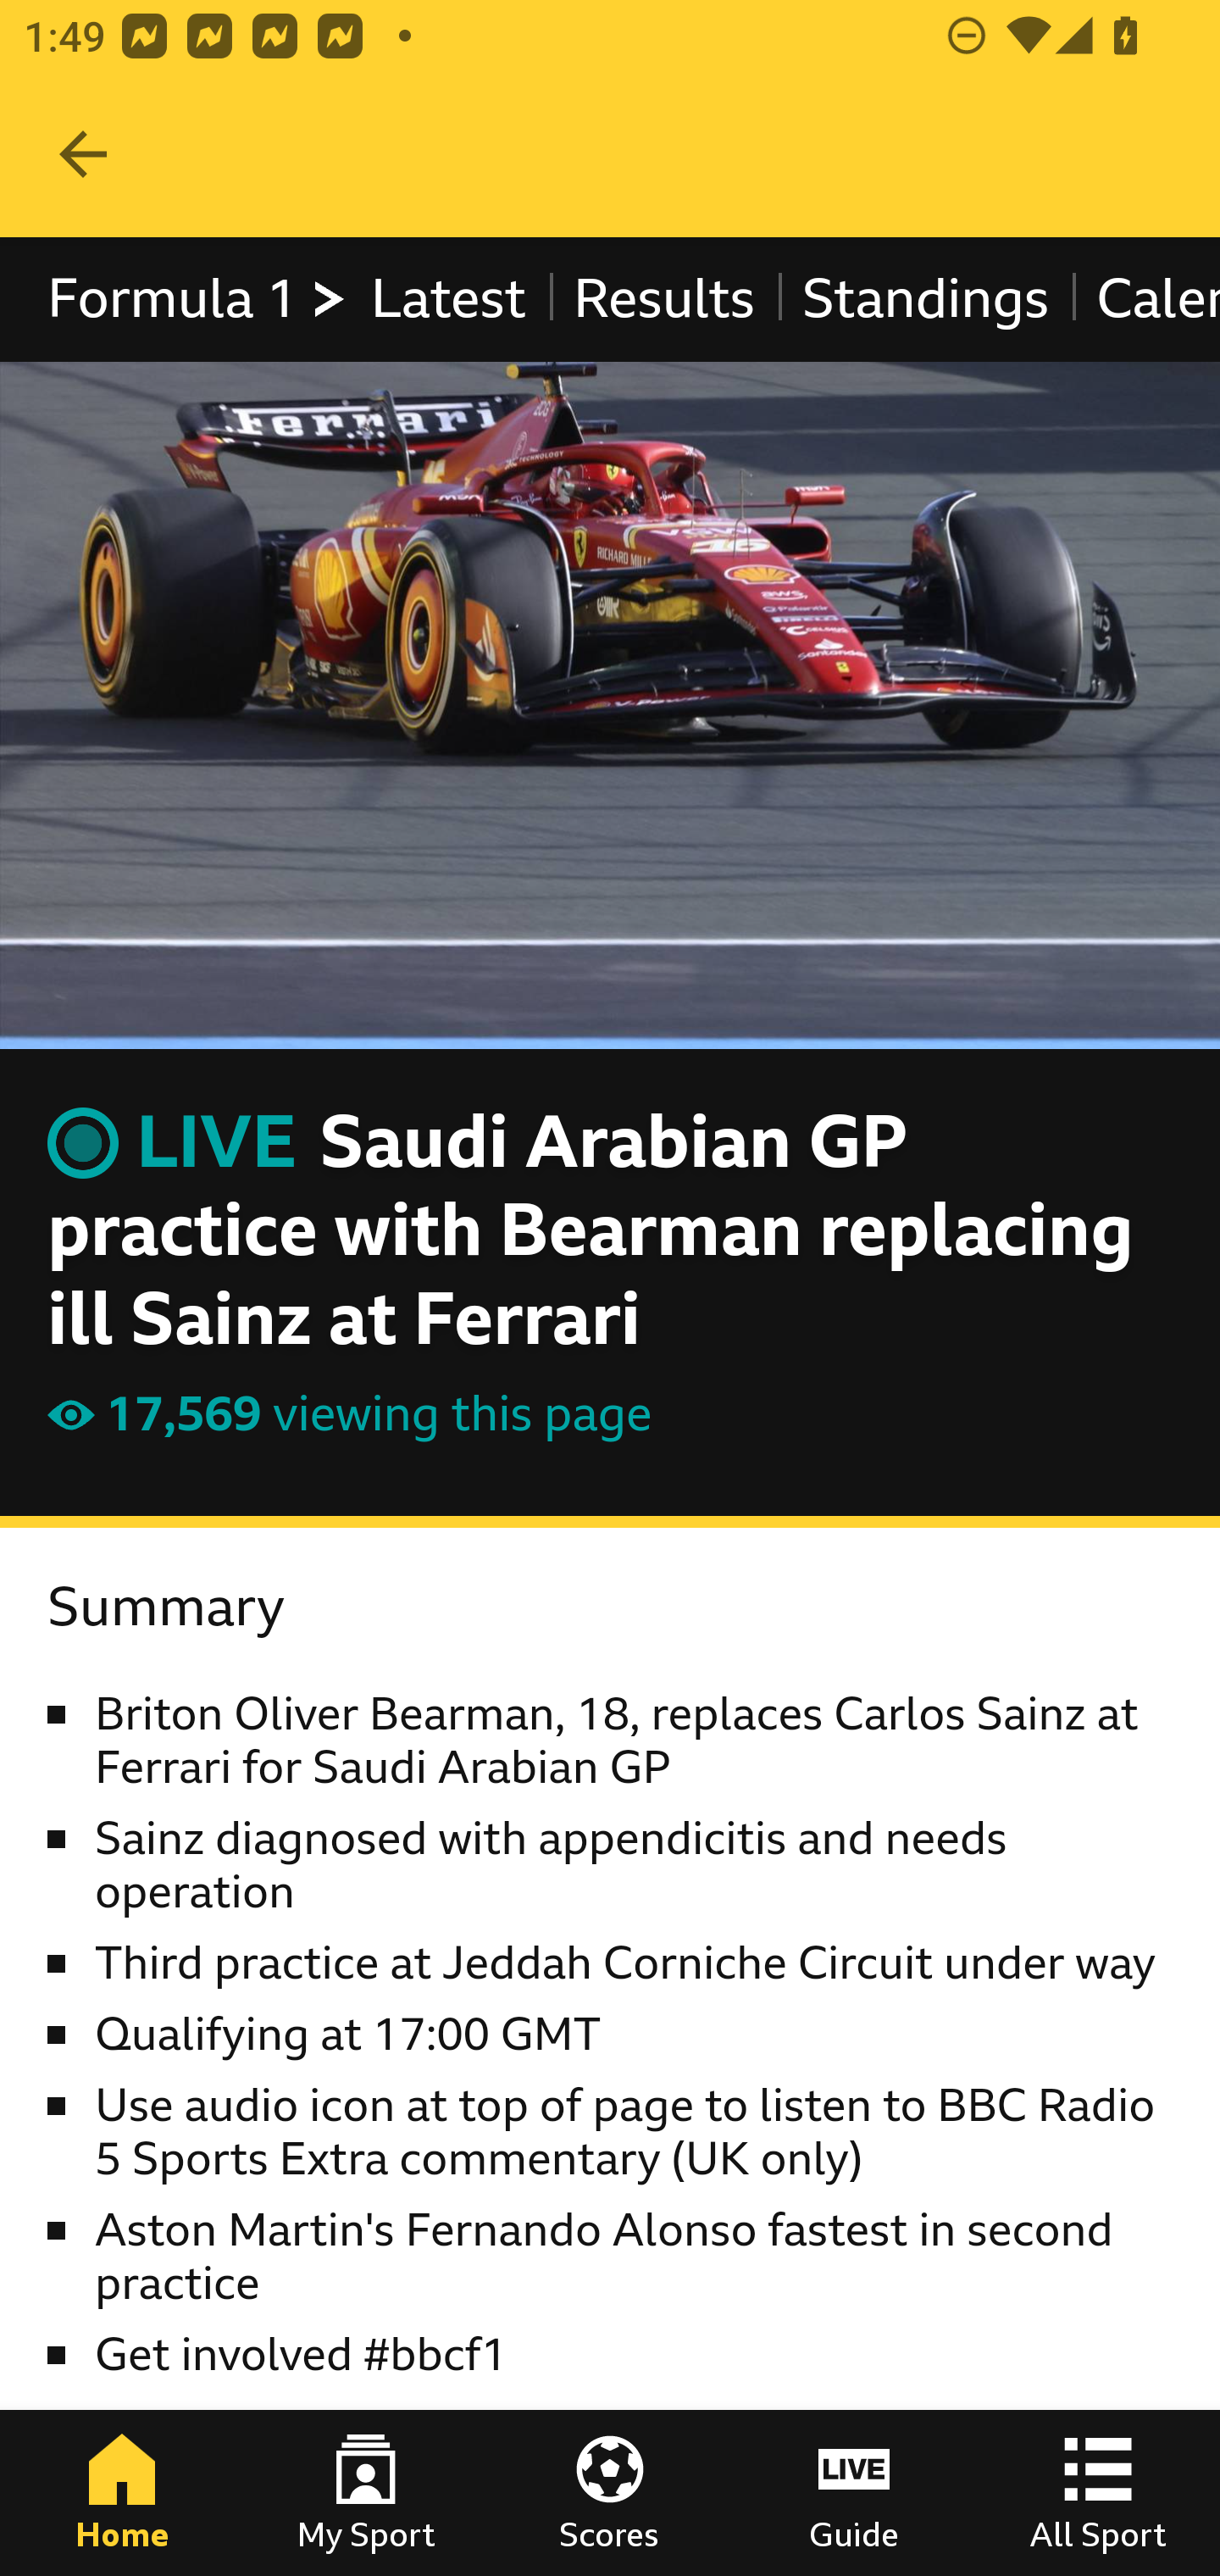  I want to click on Navigate up, so click(83, 154).